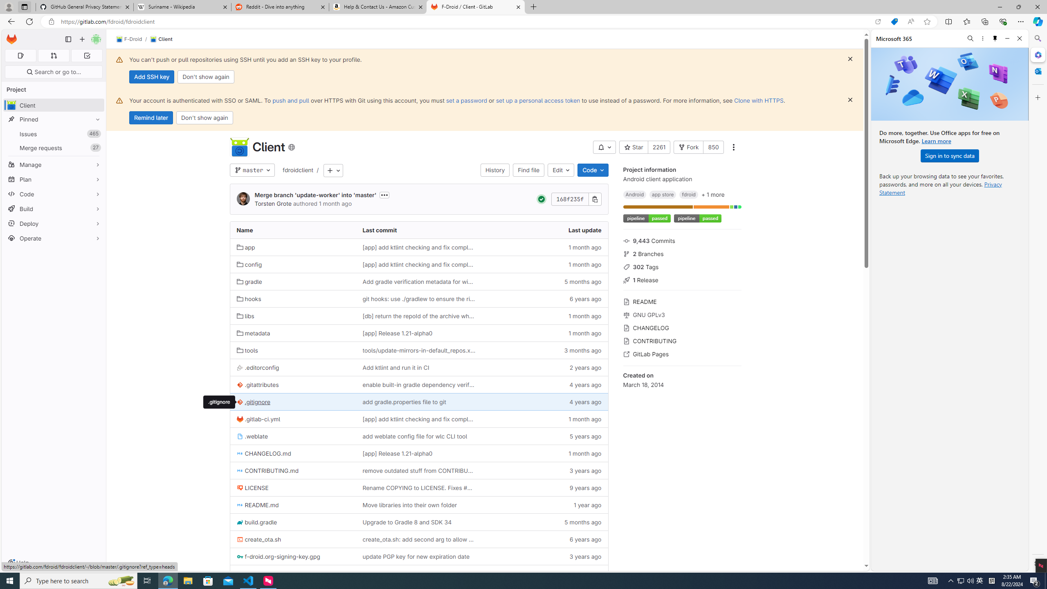  Describe the element at coordinates (950, 155) in the screenshot. I see `Sign in to sync data` at that location.